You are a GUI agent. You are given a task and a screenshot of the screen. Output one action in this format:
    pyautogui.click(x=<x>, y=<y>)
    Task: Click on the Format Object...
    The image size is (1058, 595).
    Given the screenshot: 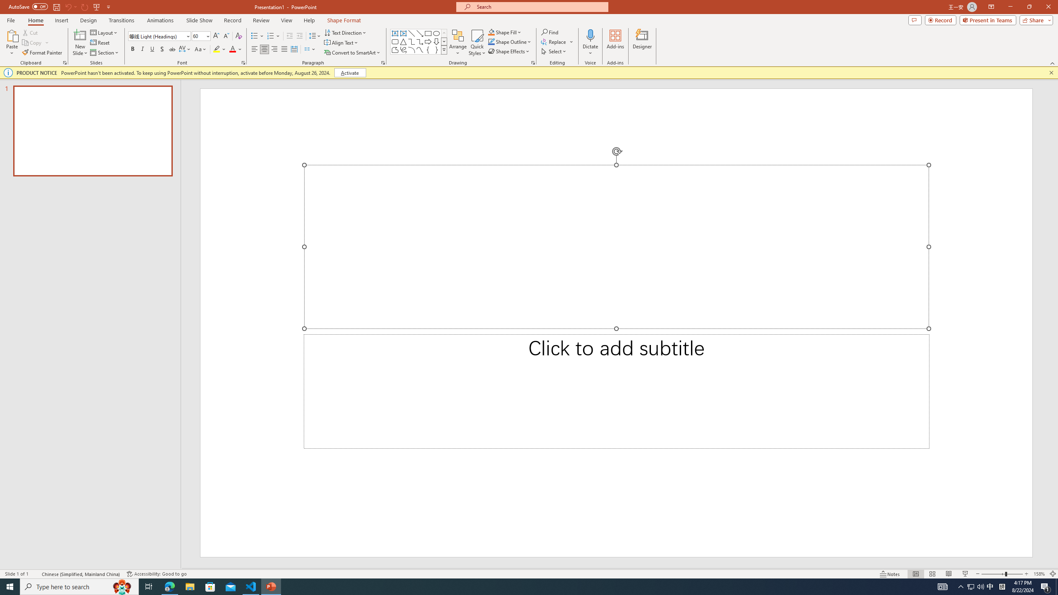 What is the action you would take?
    pyautogui.click(x=533, y=63)
    